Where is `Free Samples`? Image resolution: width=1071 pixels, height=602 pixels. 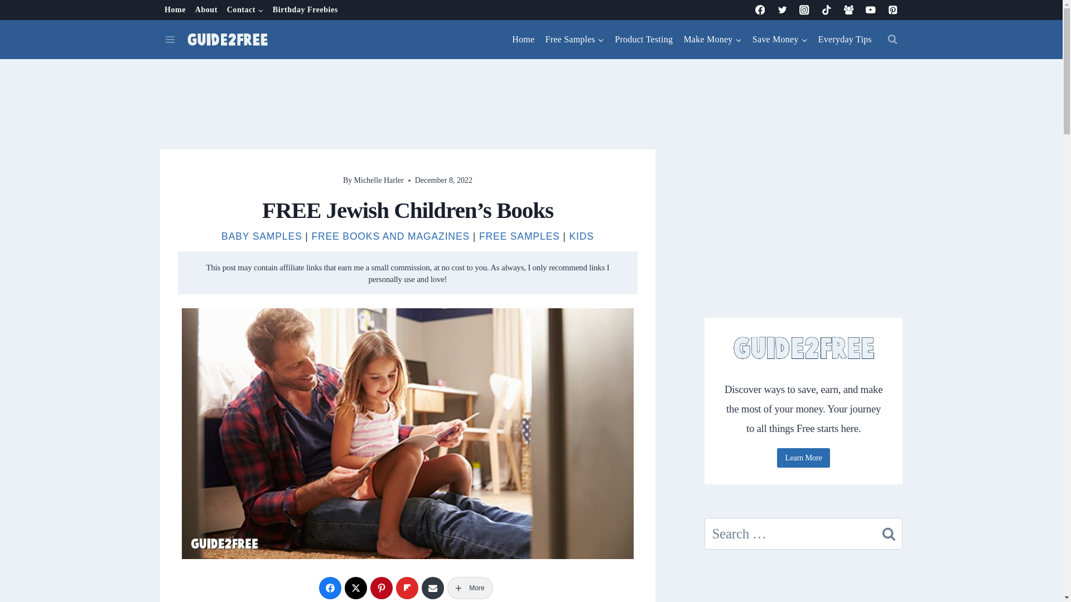 Free Samples is located at coordinates (575, 40).